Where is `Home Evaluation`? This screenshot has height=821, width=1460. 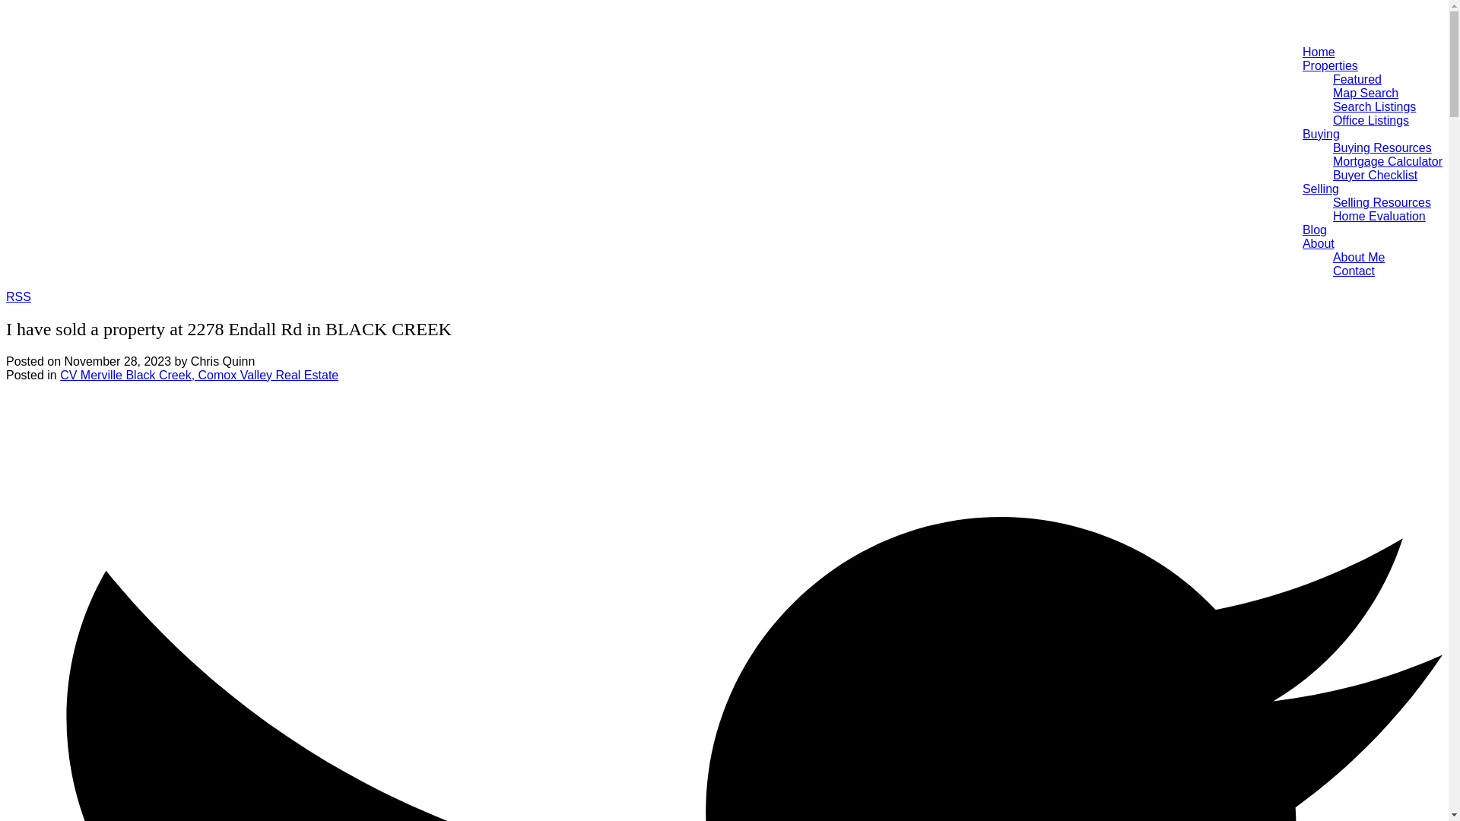 Home Evaluation is located at coordinates (1379, 216).